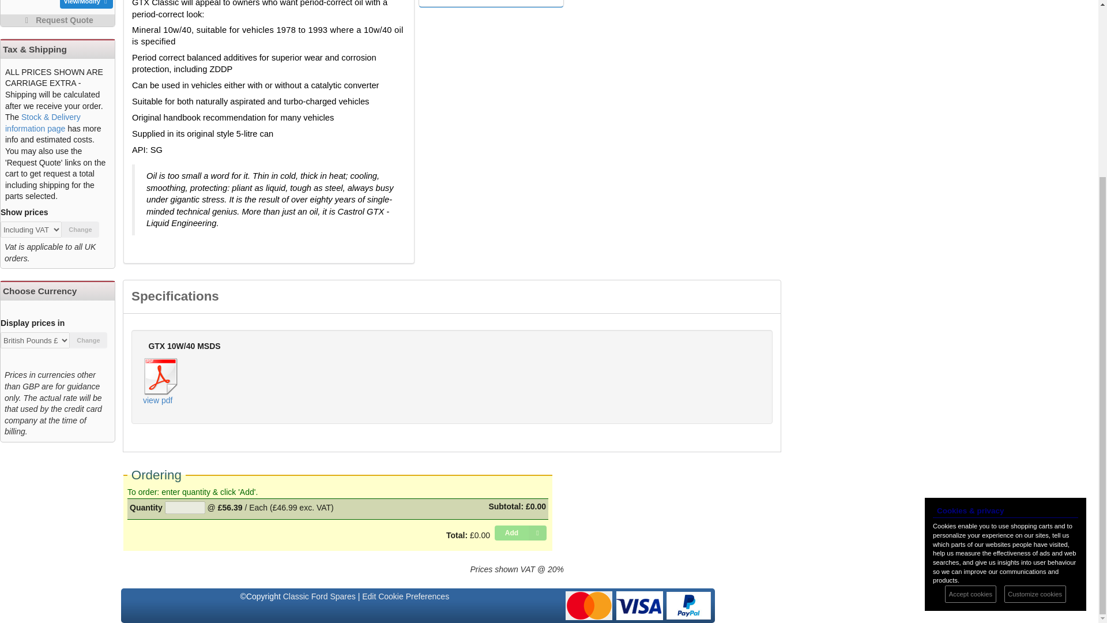 Image resolution: width=1107 pixels, height=623 pixels. What do you see at coordinates (81, 230) in the screenshot?
I see `Change` at bounding box center [81, 230].